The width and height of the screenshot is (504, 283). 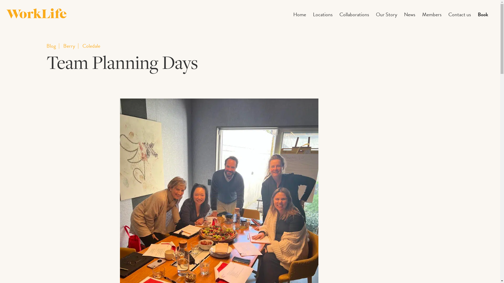 What do you see at coordinates (483, 14) in the screenshot?
I see `Book` at bounding box center [483, 14].